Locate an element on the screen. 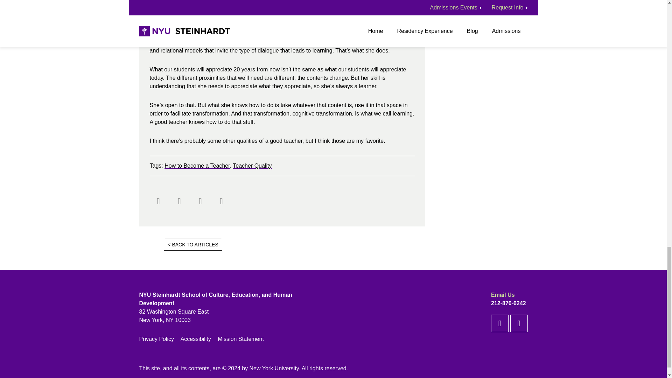 The width and height of the screenshot is (672, 378). Accessibility is located at coordinates (196, 339).